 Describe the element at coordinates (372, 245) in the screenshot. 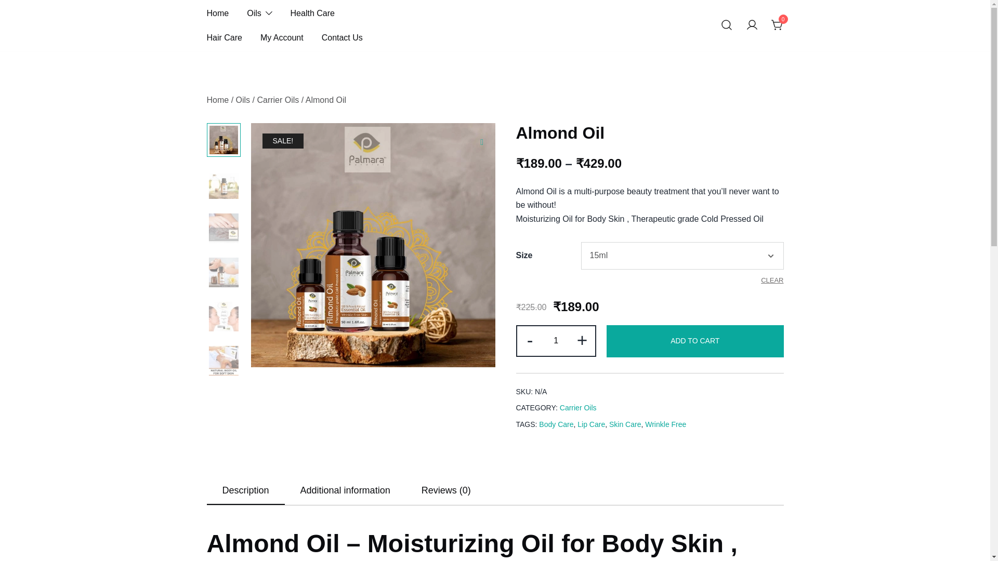

I see `Almond Oil for Skin` at that location.